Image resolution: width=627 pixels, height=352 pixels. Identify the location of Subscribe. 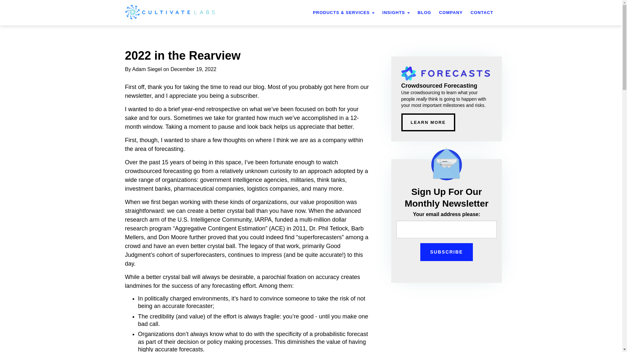
(446, 252).